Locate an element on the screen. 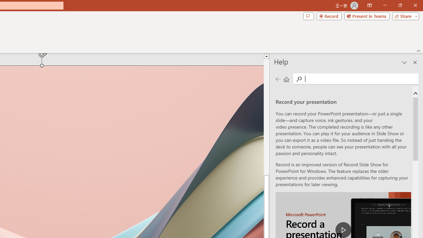 Image resolution: width=423 pixels, height=238 pixels. Previous page is located at coordinates (278, 79).